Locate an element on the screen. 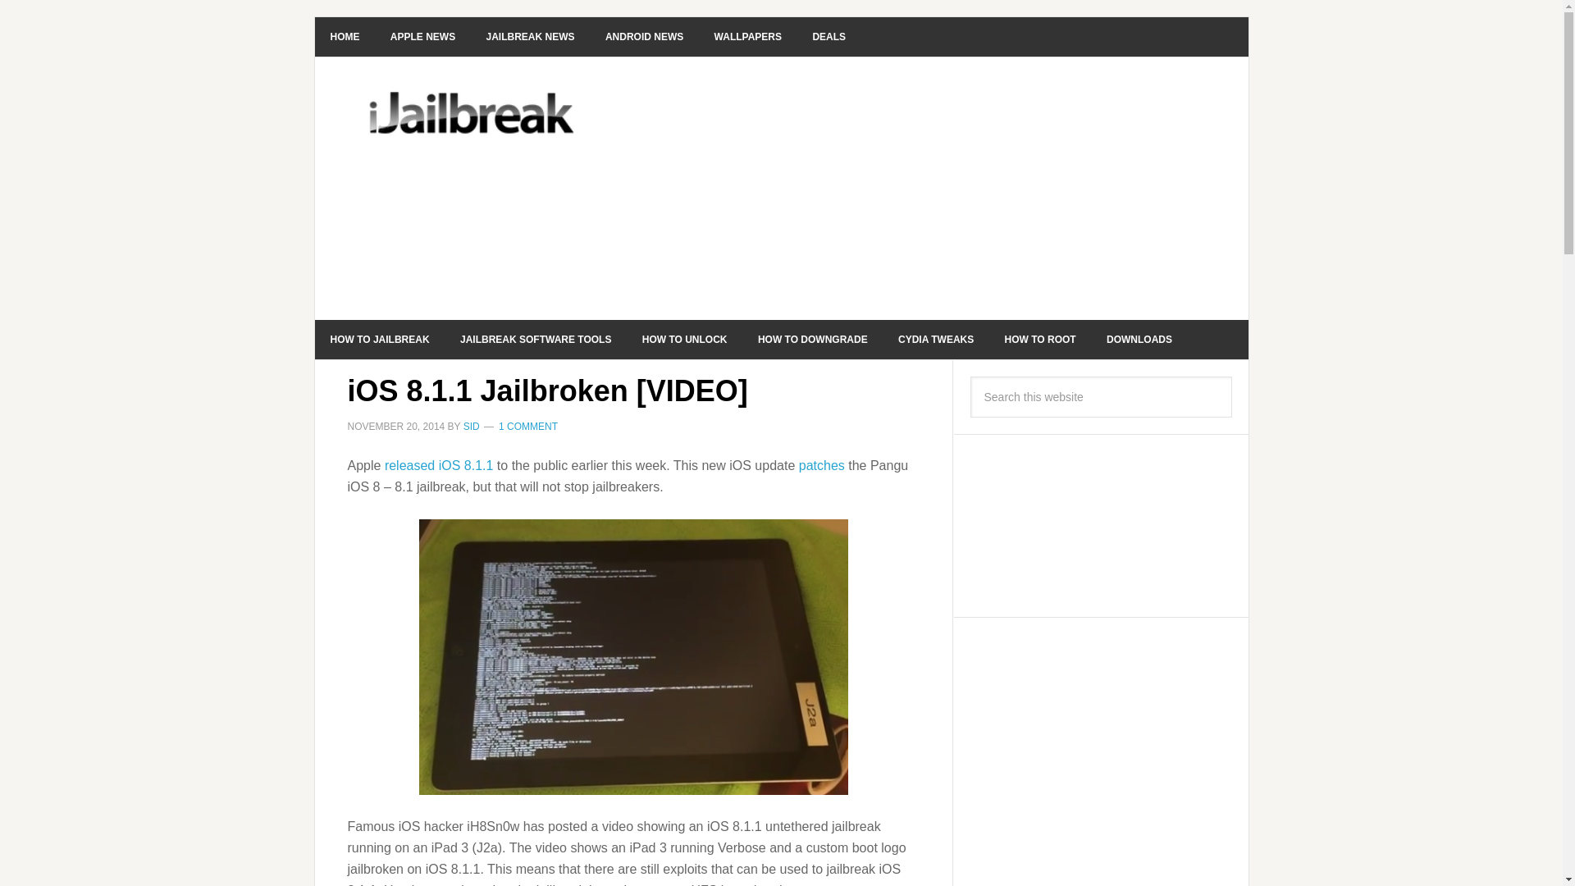 This screenshot has width=1575, height=886. Jailbreak Software And Tools is located at coordinates (535, 340).